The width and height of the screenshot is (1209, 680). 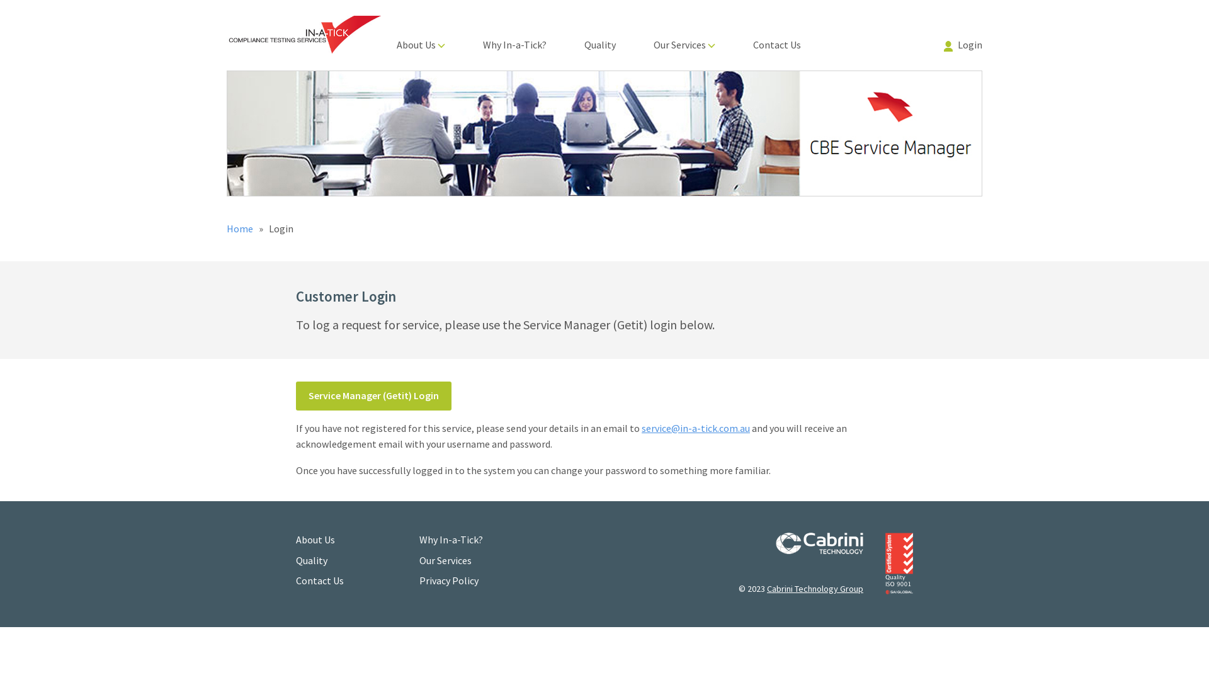 I want to click on service@in-a-tick.com.au, so click(x=696, y=428).